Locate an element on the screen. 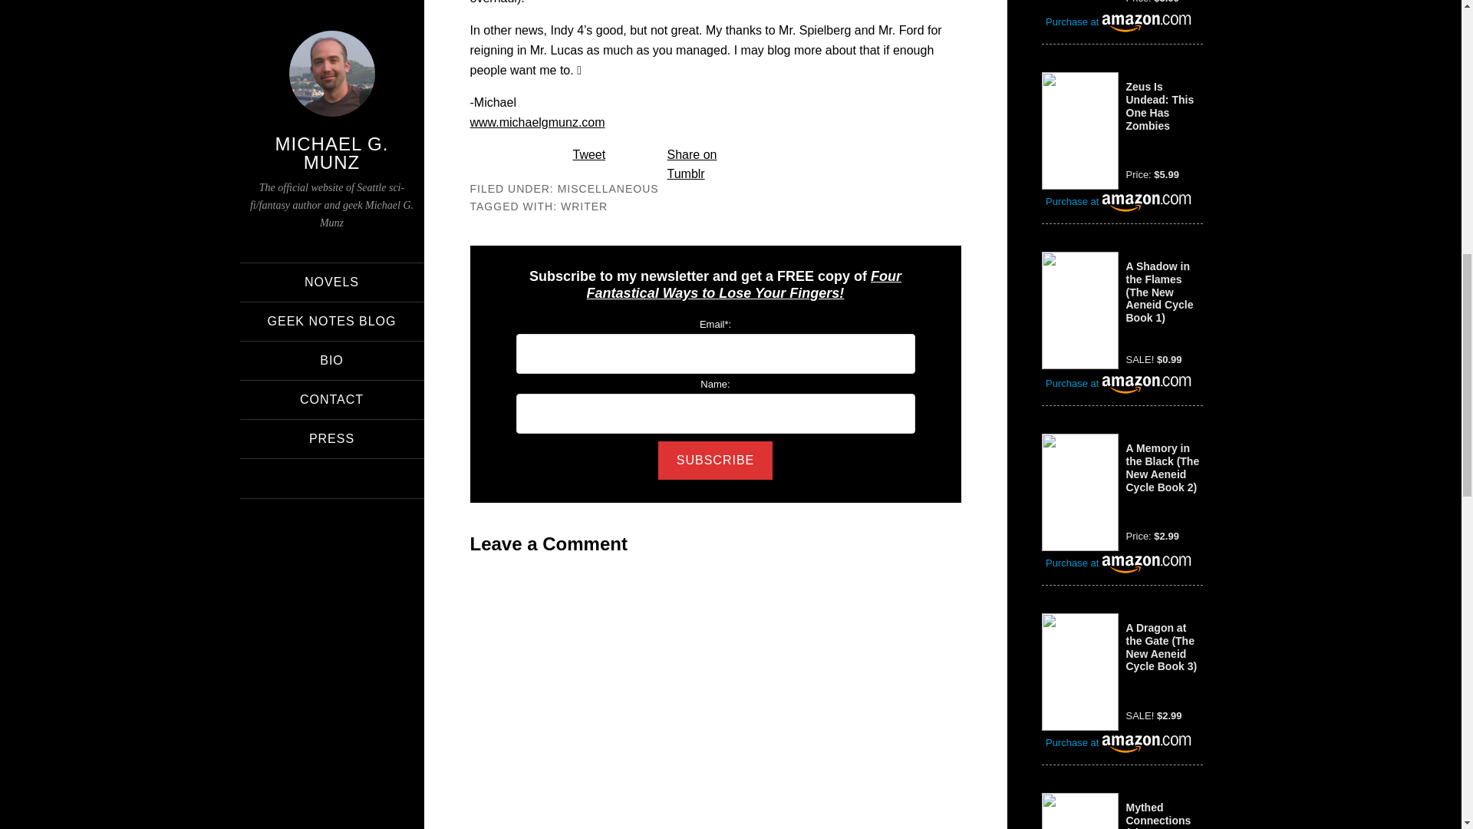 This screenshot has width=1473, height=829. SUBSCRIBE is located at coordinates (715, 461).